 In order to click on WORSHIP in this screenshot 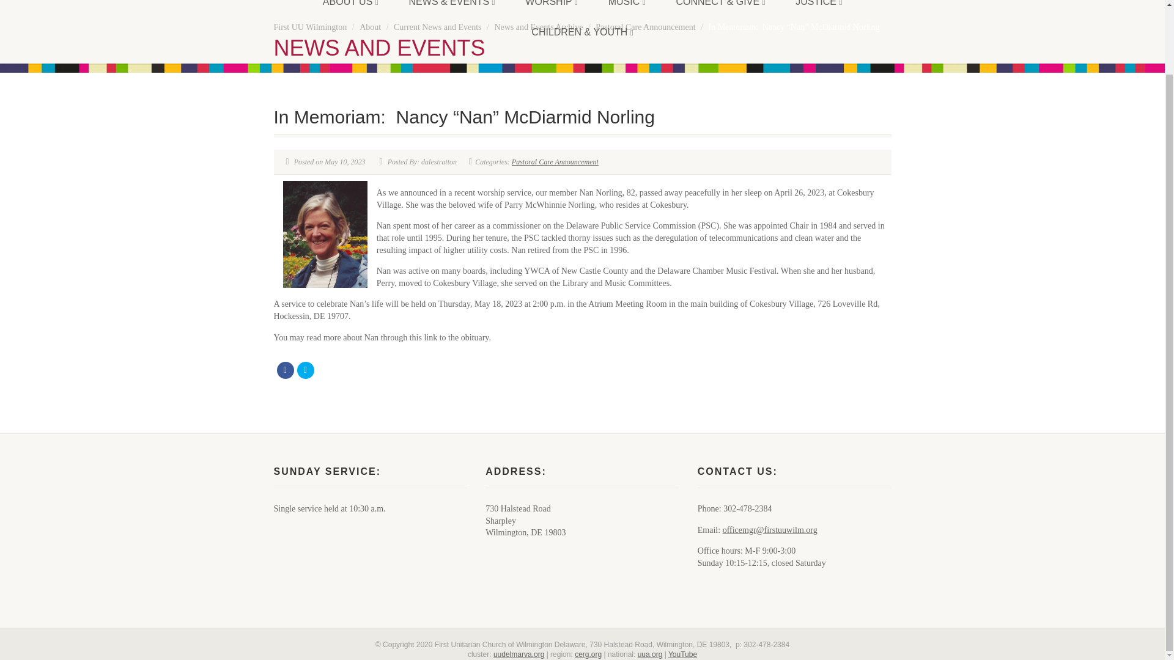, I will do `click(551, 9)`.